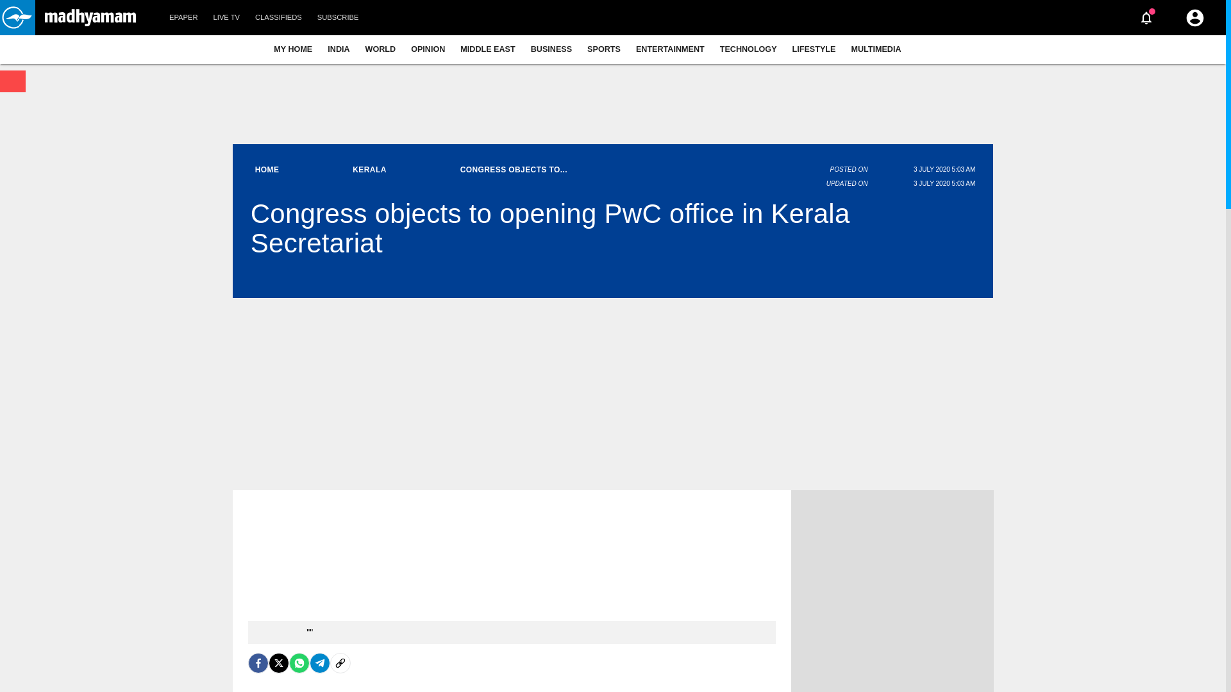 The height and width of the screenshot is (692, 1231). Describe the element at coordinates (749, 49) in the screenshot. I see `TECHNOLOGY` at that location.